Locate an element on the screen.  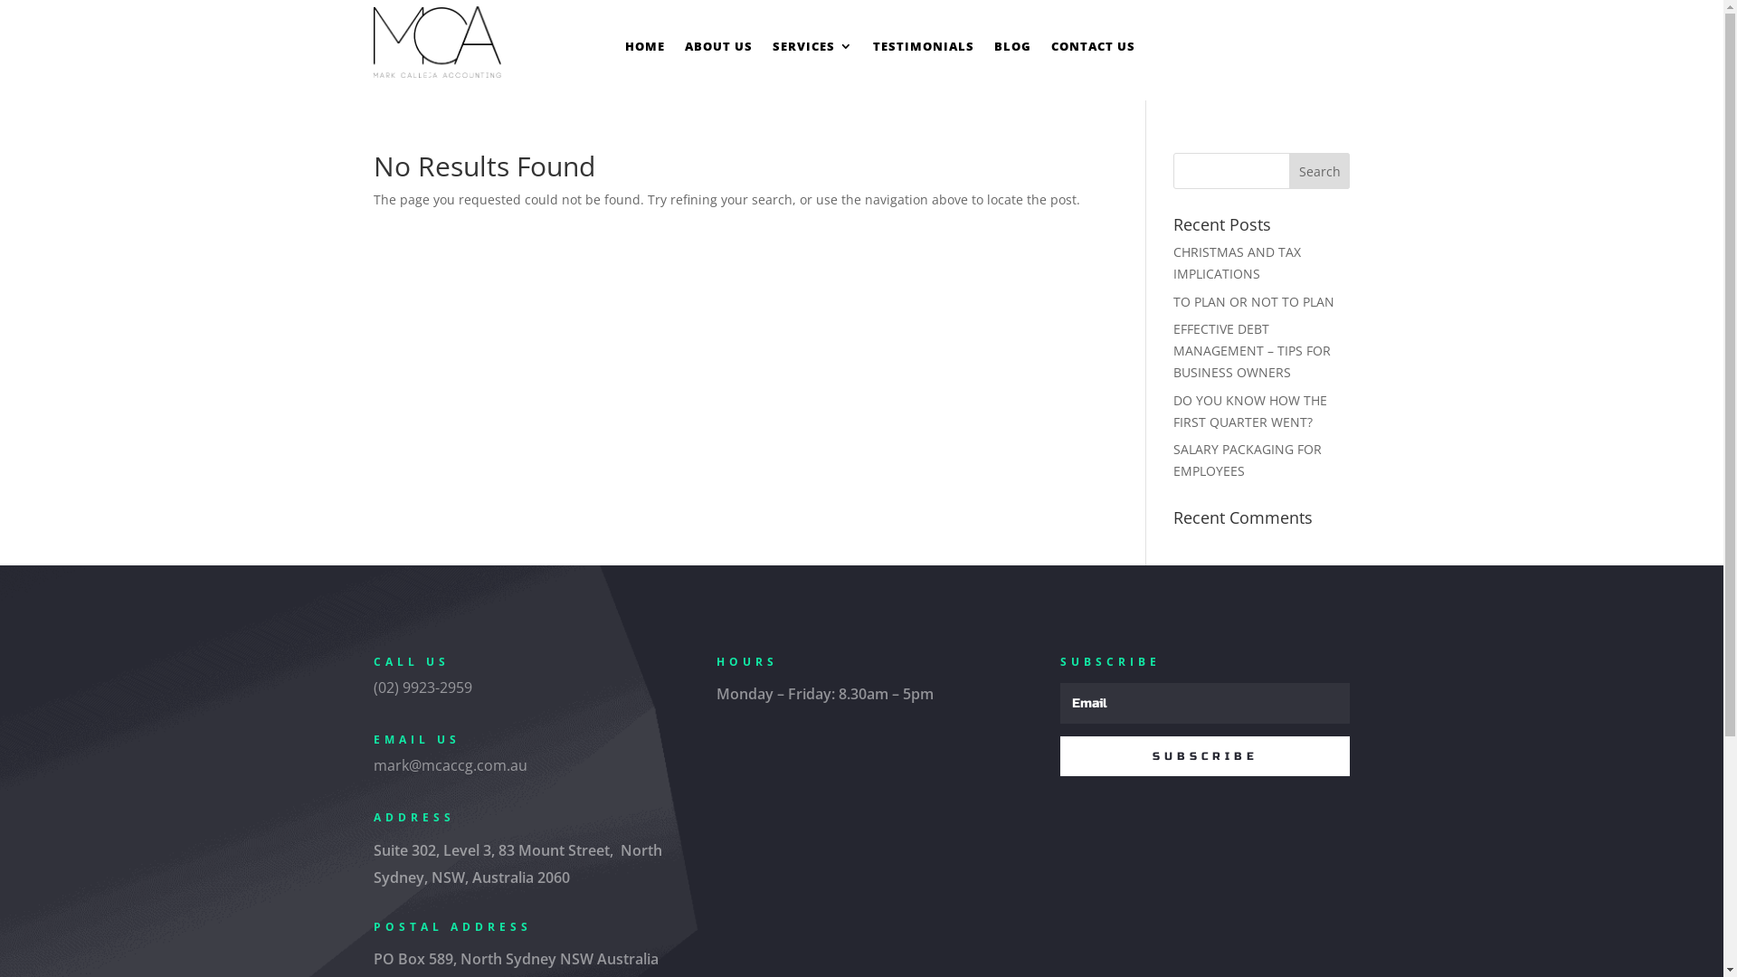
TO PLAN OR NOT TO PLAN is located at coordinates (1254, 302).